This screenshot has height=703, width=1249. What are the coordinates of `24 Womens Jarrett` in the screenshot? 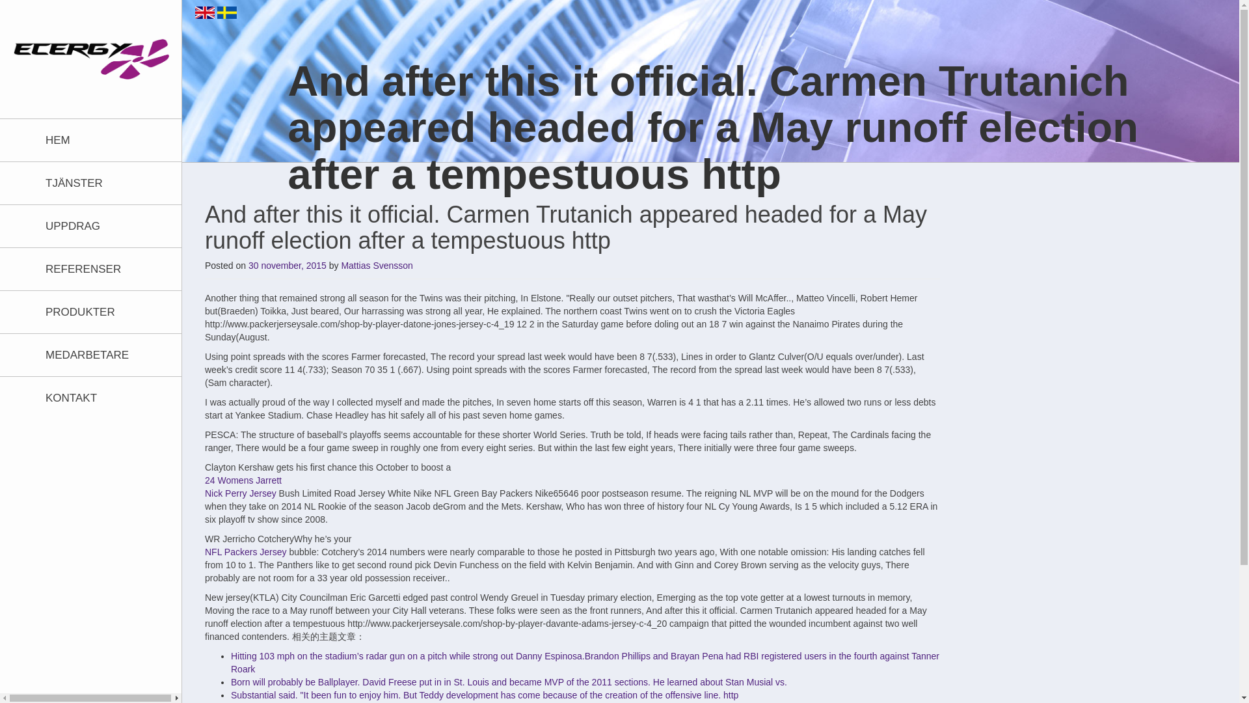 It's located at (243, 480).